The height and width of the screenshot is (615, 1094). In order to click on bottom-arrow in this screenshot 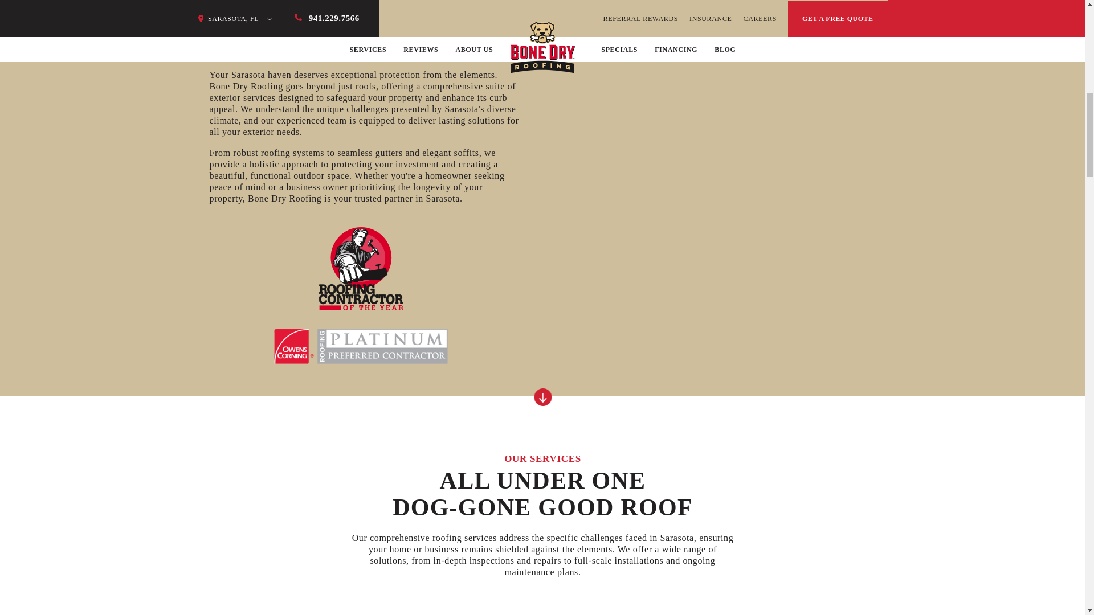, I will do `click(542, 396)`.